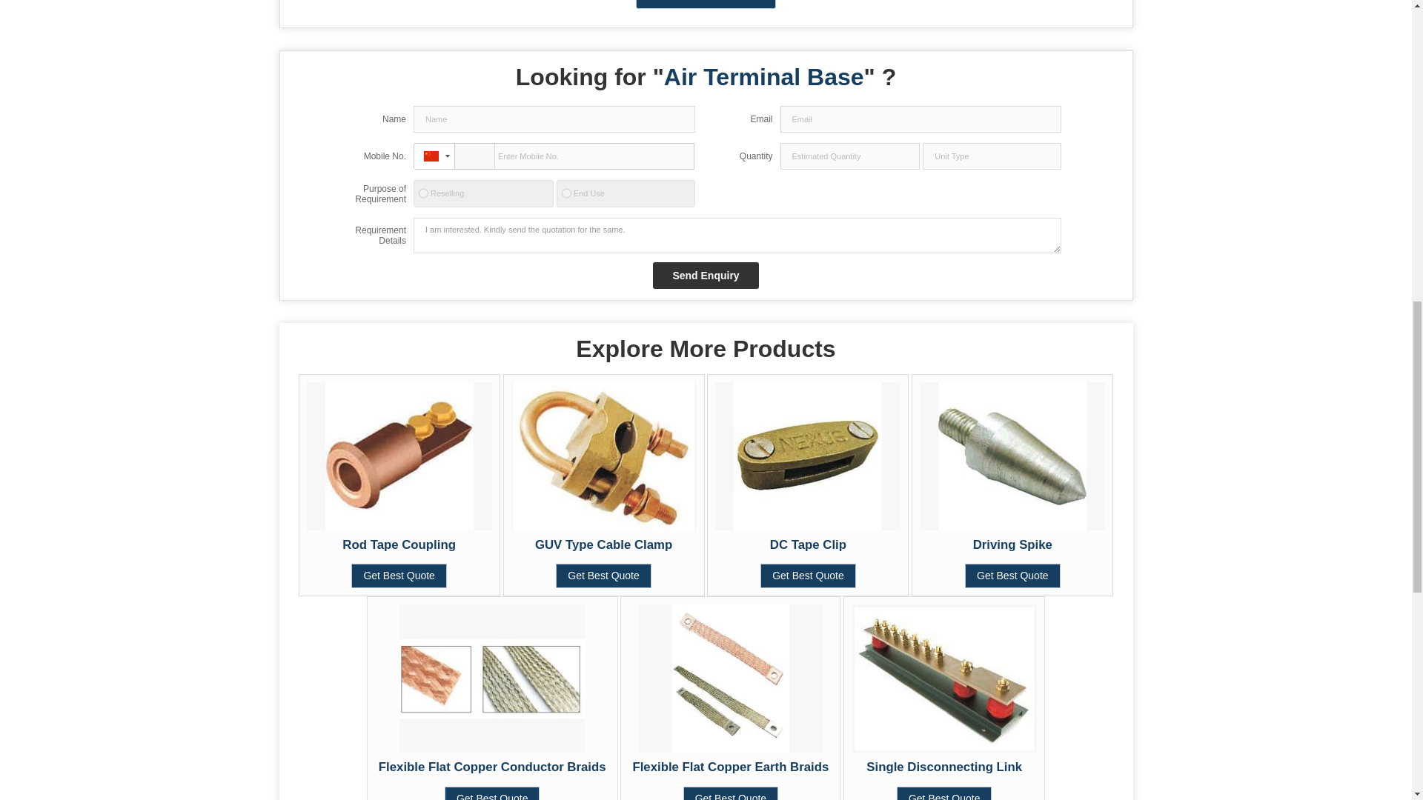 The image size is (1423, 800). Describe the element at coordinates (603, 576) in the screenshot. I see `Get Best Quote` at that location.